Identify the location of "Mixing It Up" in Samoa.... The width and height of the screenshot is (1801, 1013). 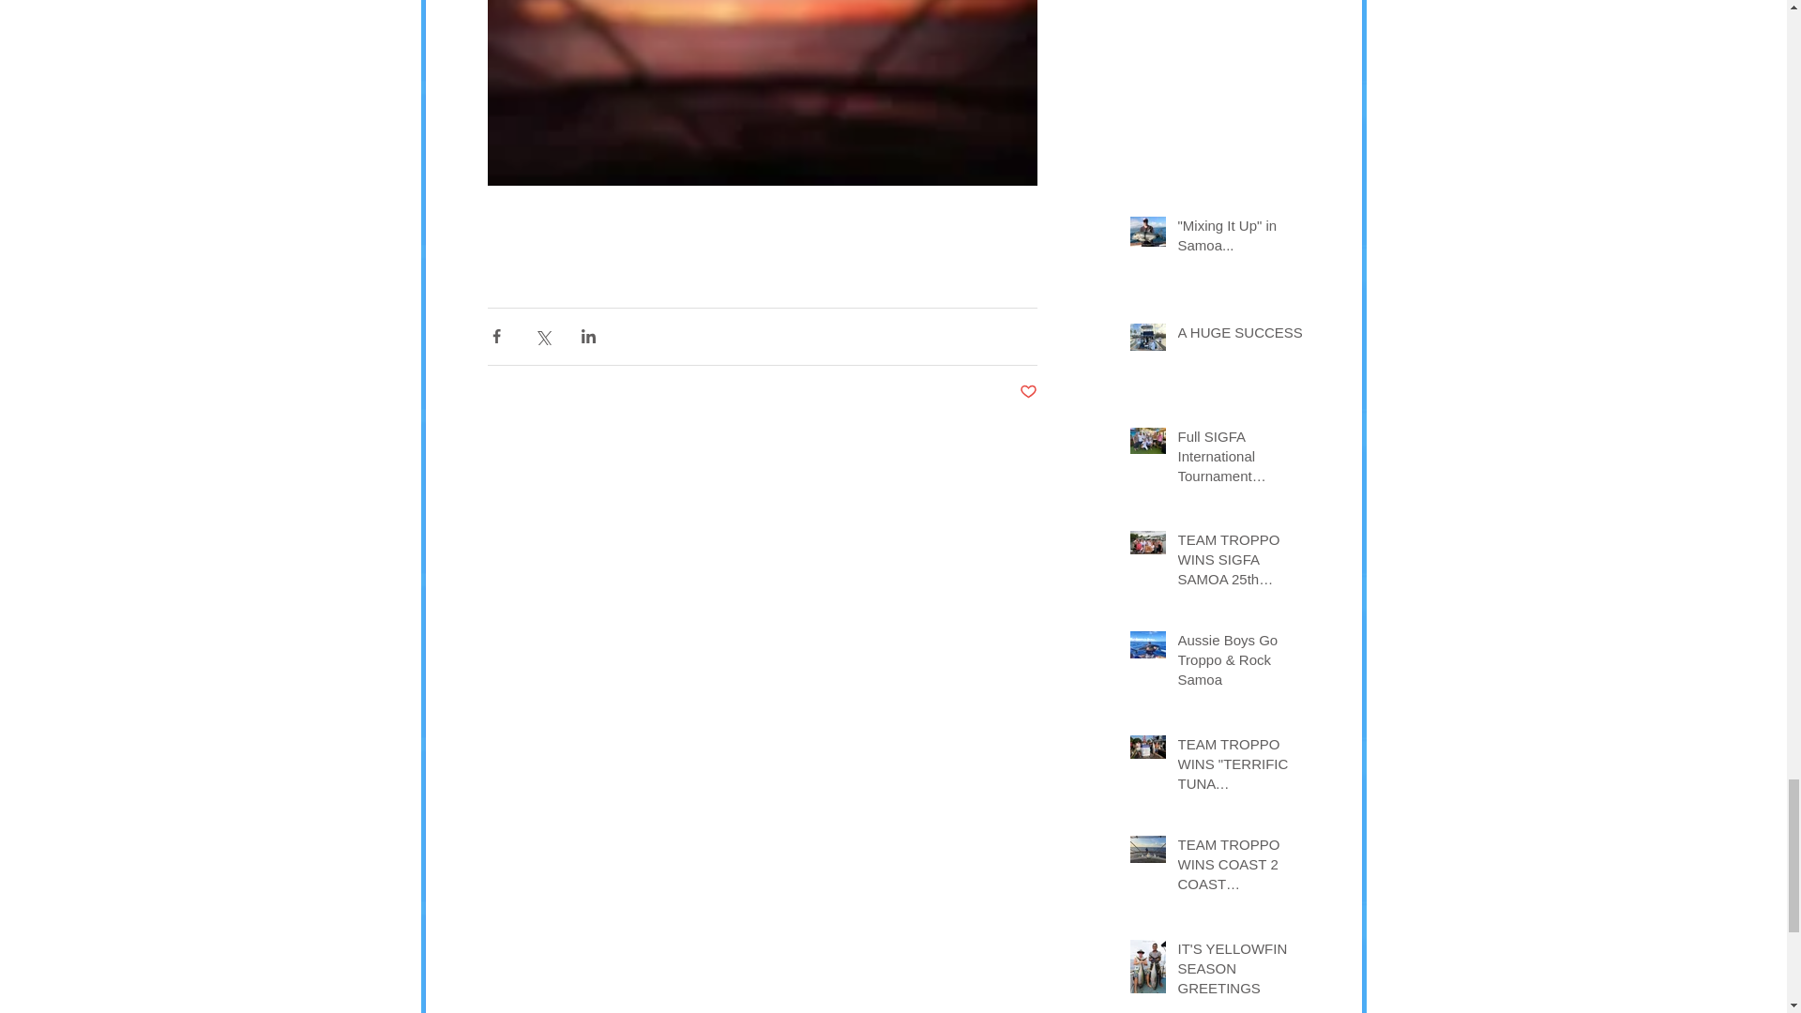
(1245, 238).